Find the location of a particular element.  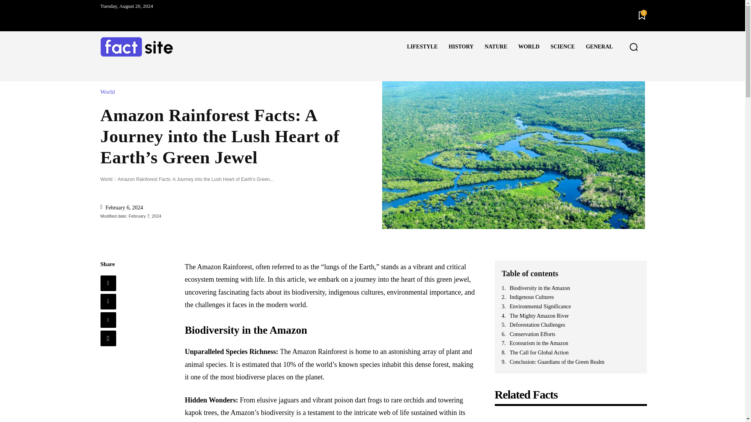

Twitter is located at coordinates (108, 301).